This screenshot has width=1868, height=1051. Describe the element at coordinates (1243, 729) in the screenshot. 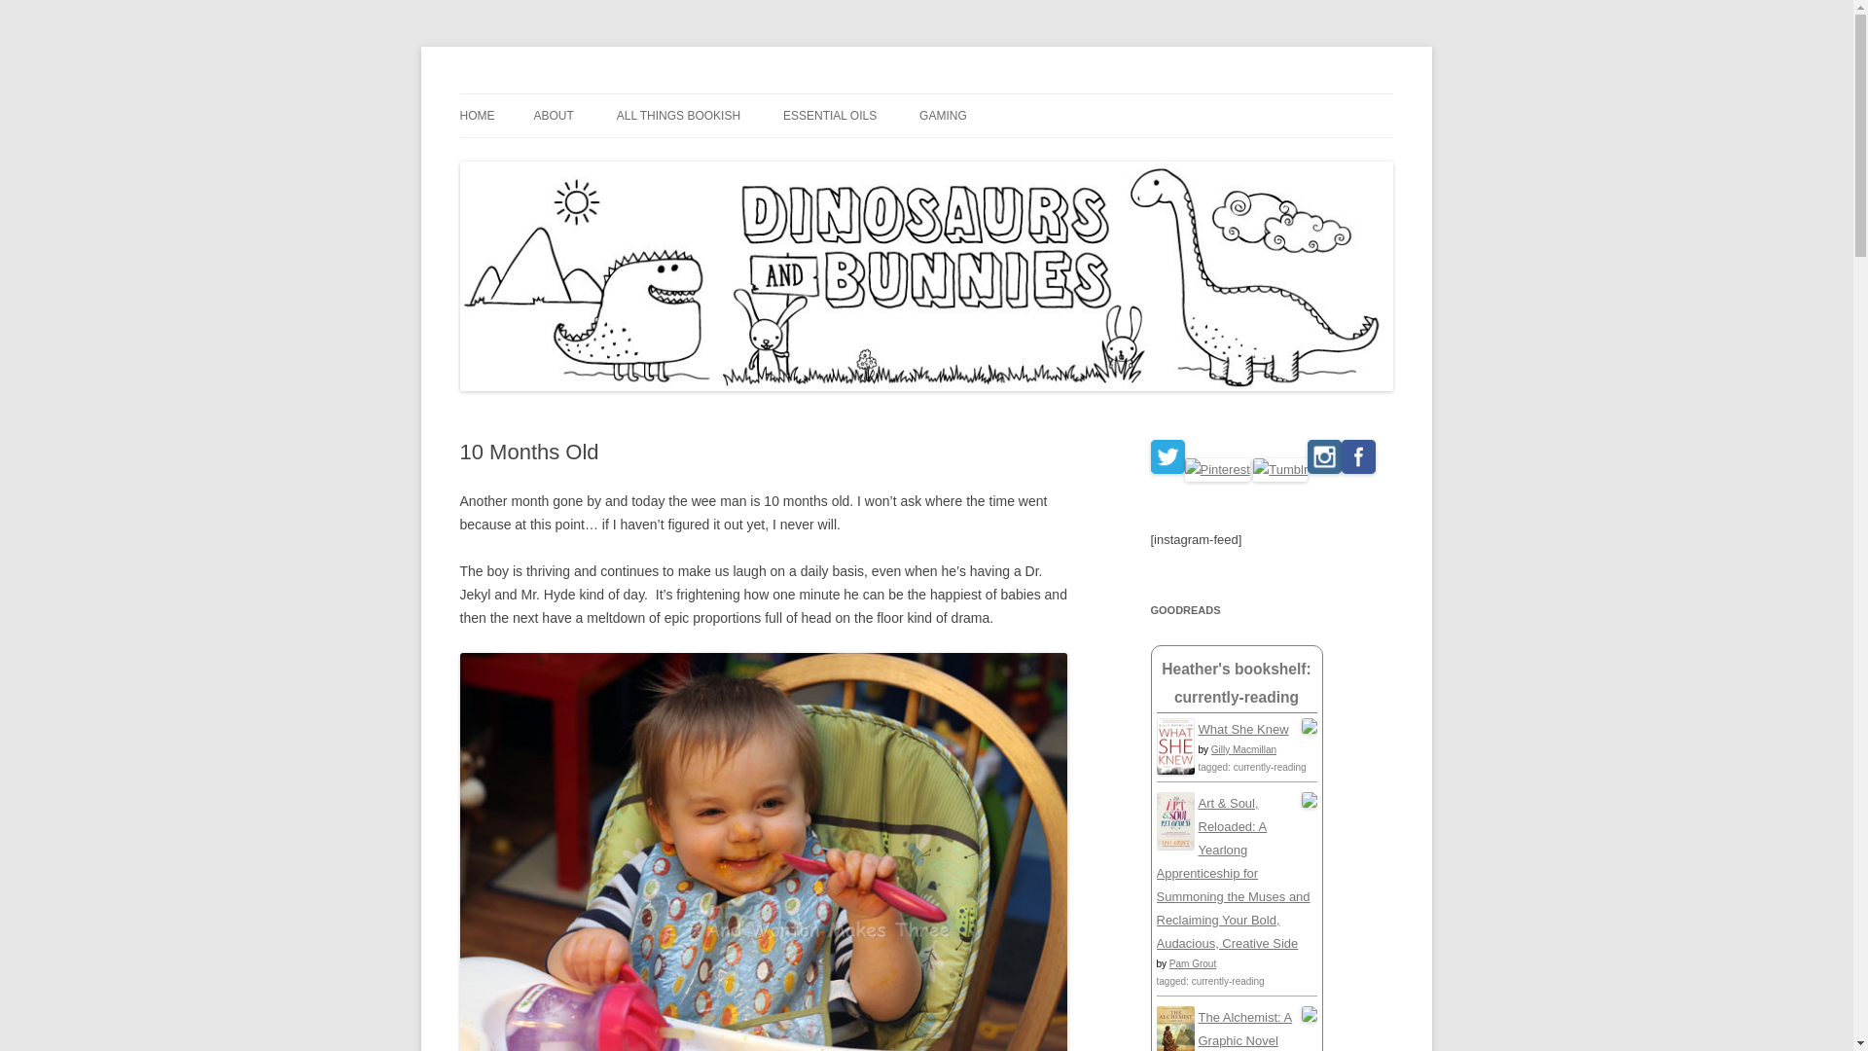

I see `What She Knew` at that location.